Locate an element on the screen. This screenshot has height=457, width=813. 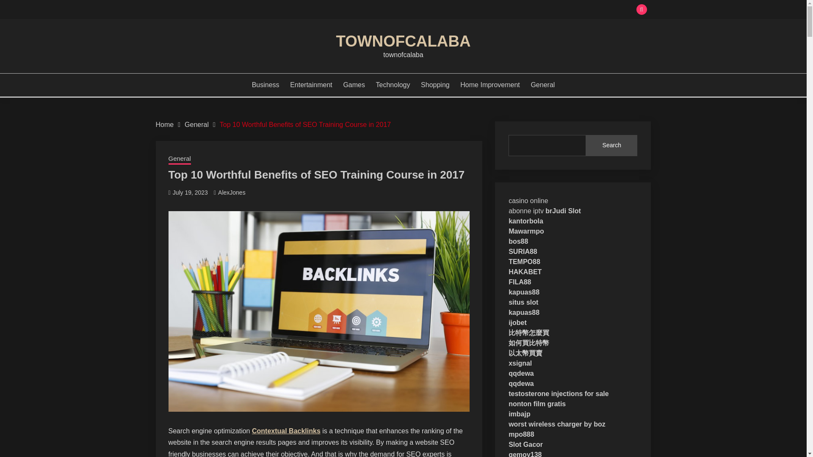
Business is located at coordinates (266, 85).